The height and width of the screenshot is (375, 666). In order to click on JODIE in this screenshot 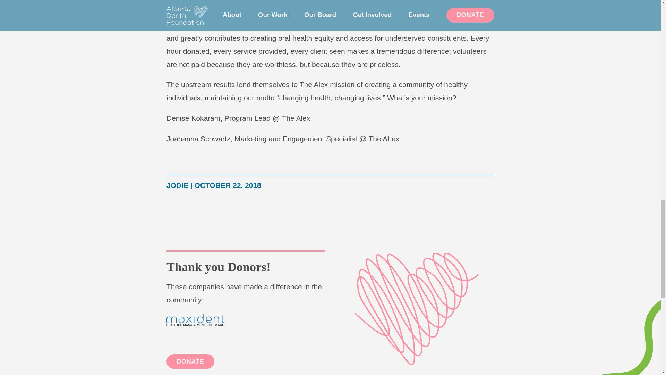, I will do `click(178, 185)`.